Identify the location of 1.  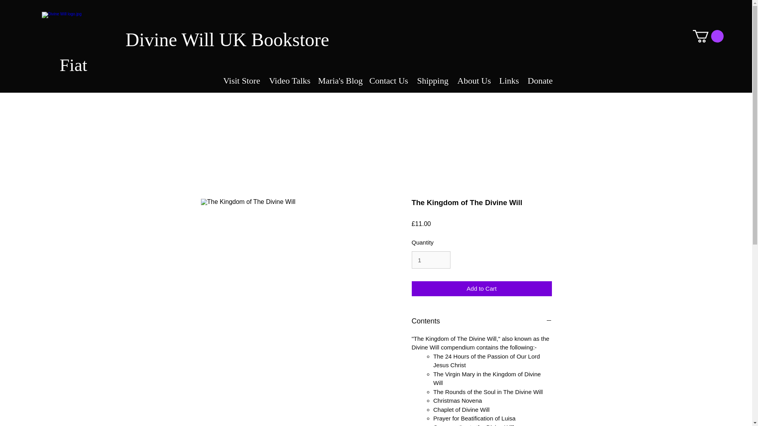
(431, 260).